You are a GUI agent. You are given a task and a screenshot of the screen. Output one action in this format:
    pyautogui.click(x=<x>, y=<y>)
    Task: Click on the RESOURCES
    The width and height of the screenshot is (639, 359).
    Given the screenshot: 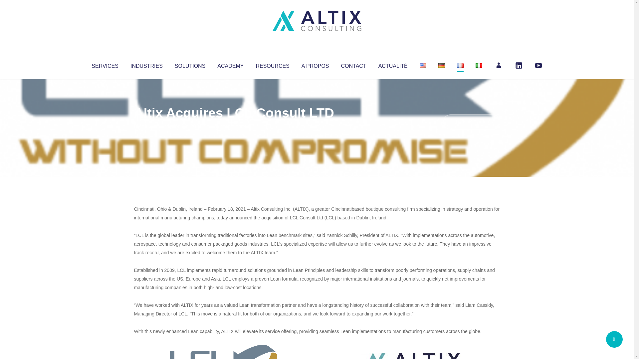 What is the action you would take?
    pyautogui.click(x=272, y=64)
    